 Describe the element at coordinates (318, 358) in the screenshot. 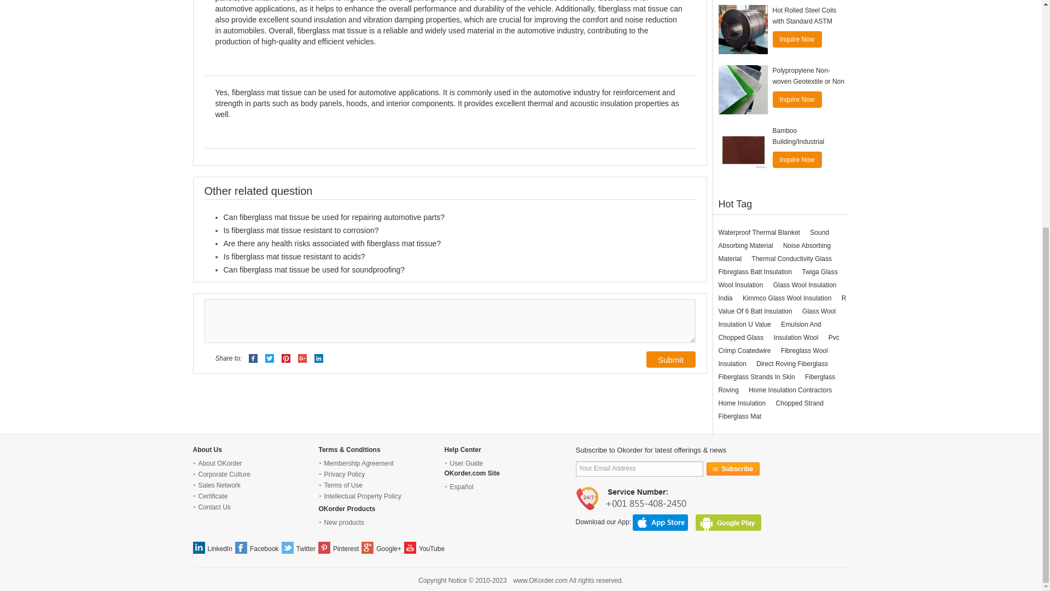

I see `LinkedIn` at that location.